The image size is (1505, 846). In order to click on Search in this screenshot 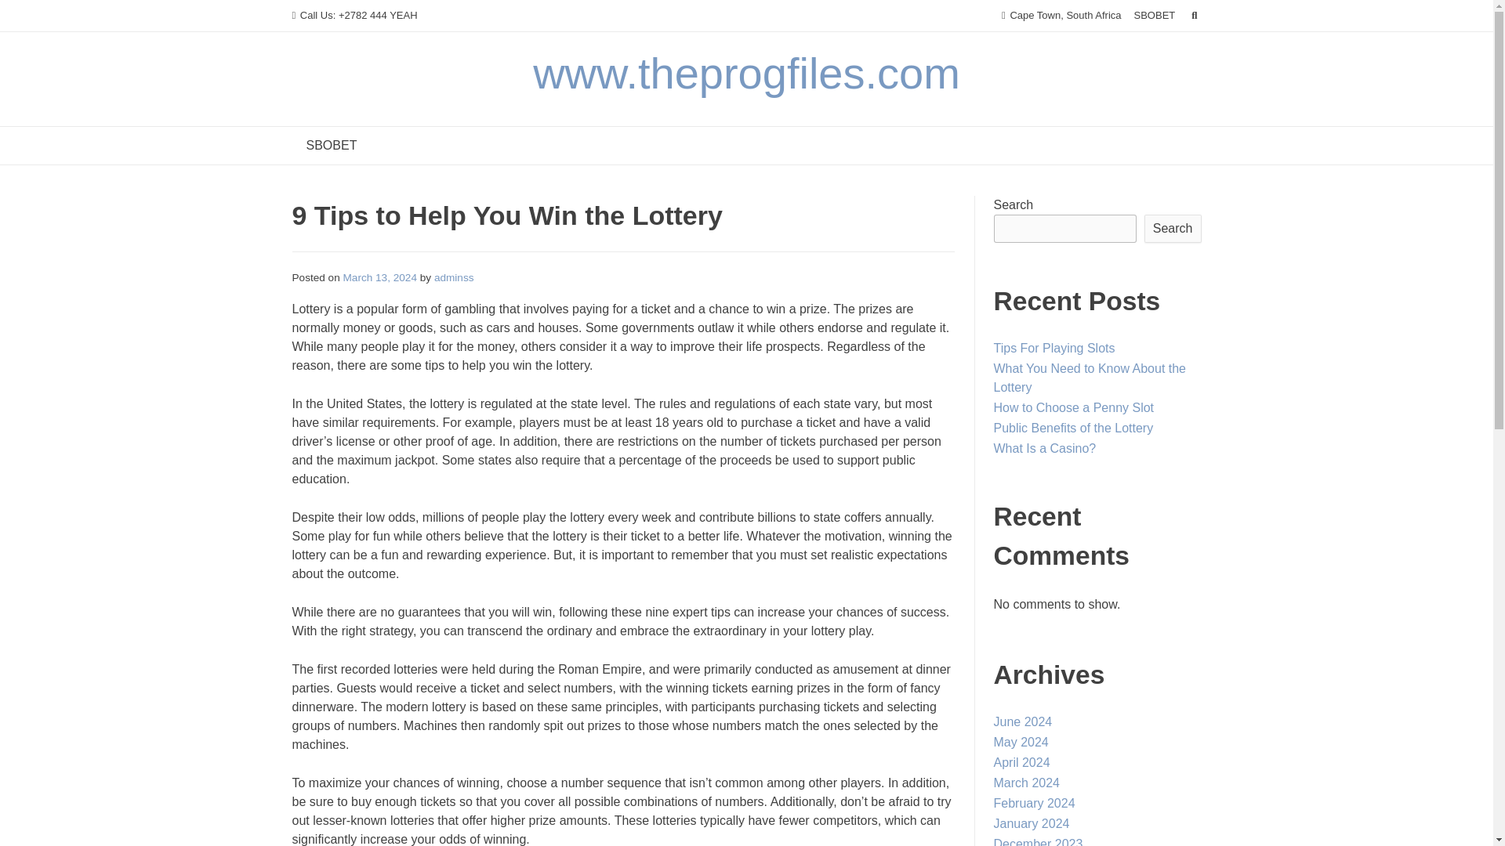, I will do `click(28, 14)`.